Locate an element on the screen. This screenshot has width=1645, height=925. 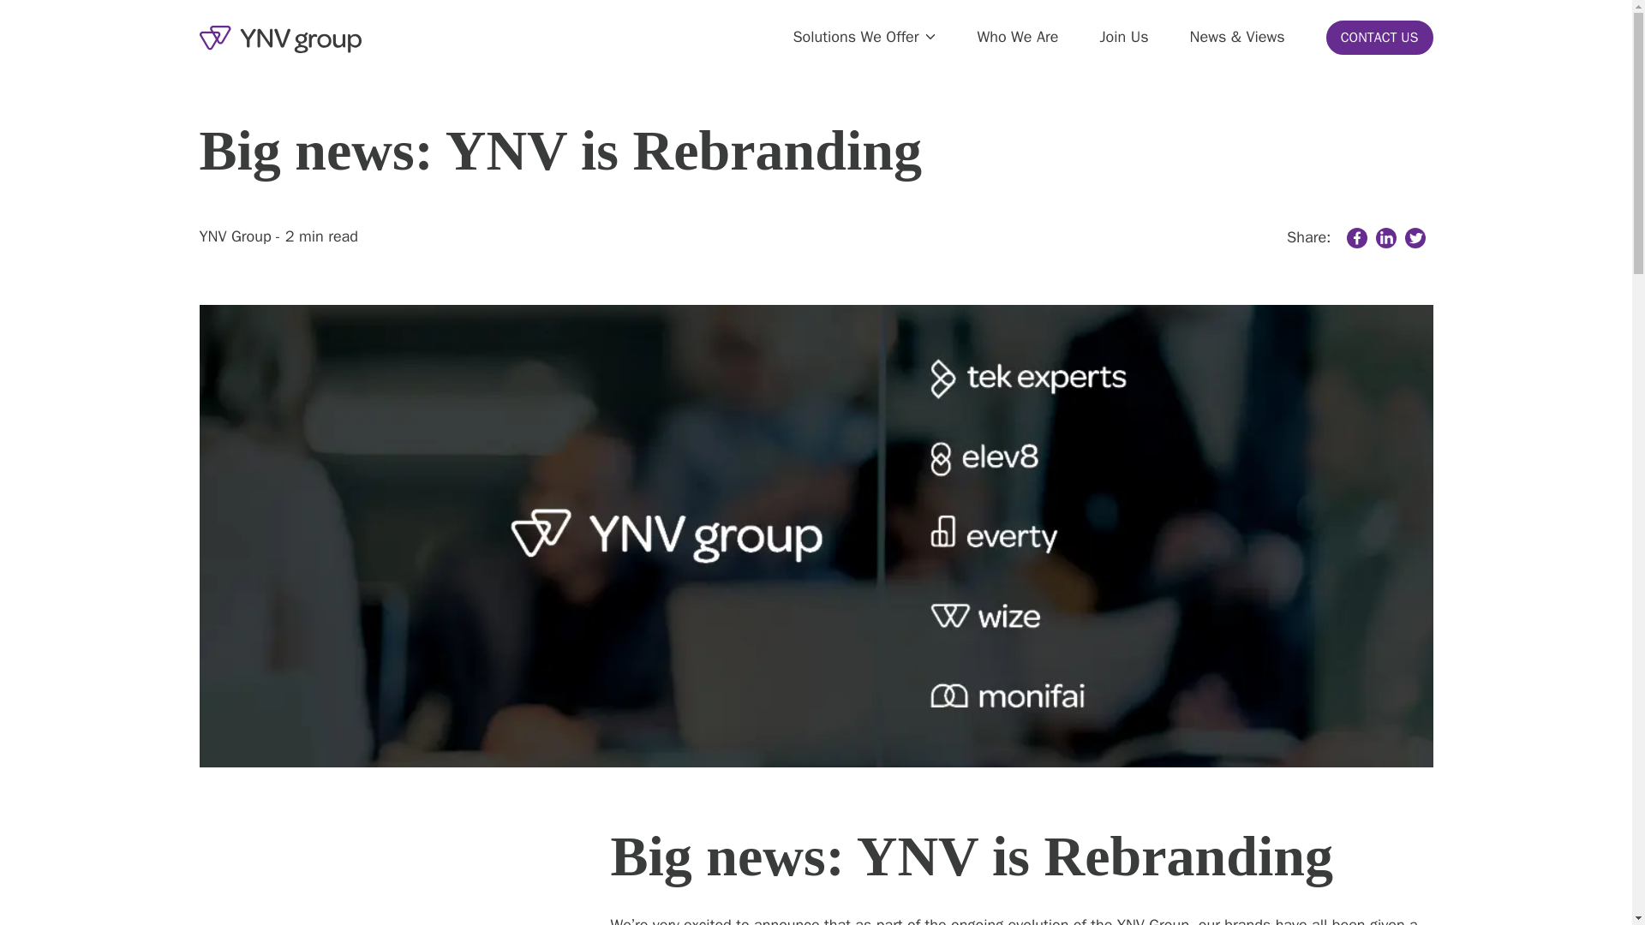
Solutions We Offer is located at coordinates (864, 38).